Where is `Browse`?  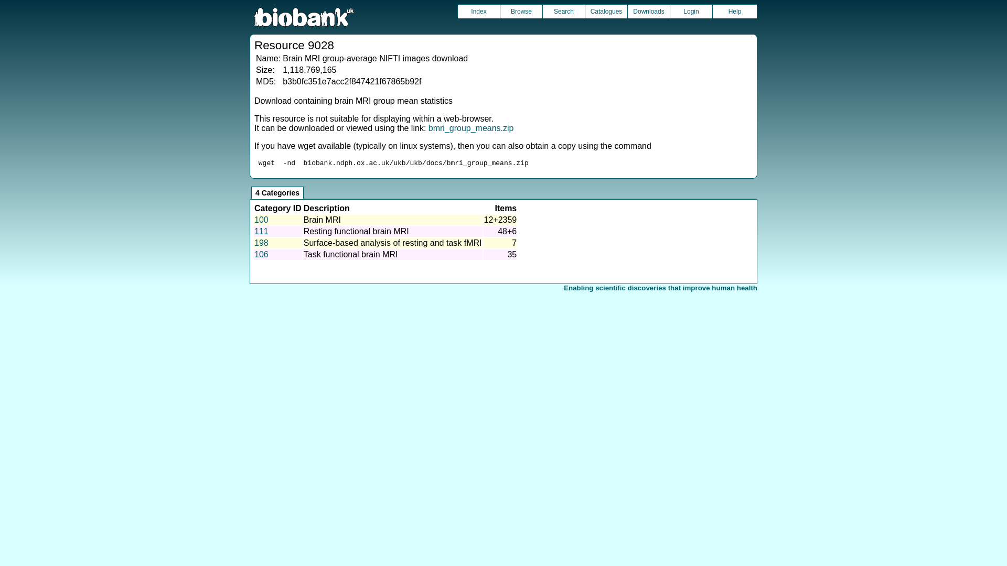
Browse is located at coordinates (521, 11).